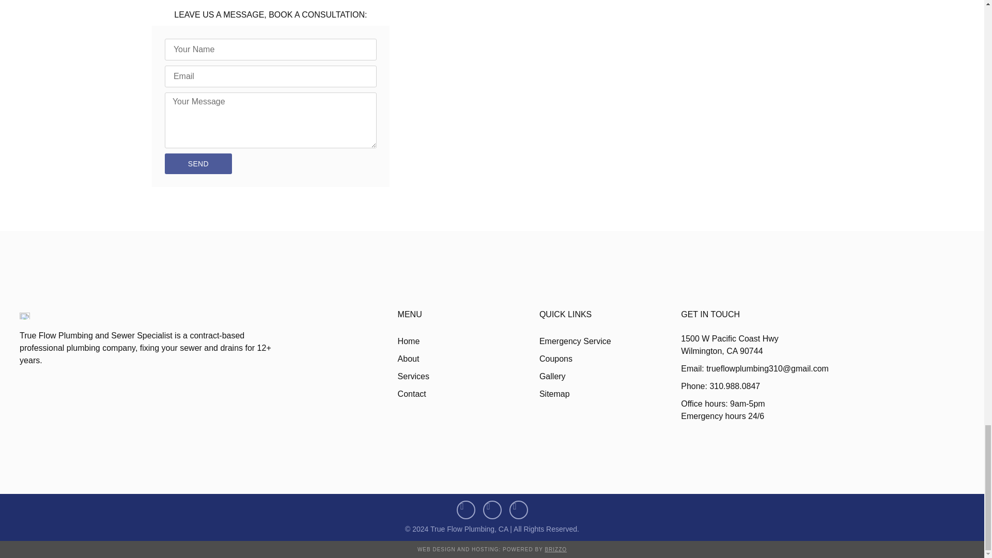 Image resolution: width=992 pixels, height=558 pixels. I want to click on 310.988.0847, so click(287, 1).